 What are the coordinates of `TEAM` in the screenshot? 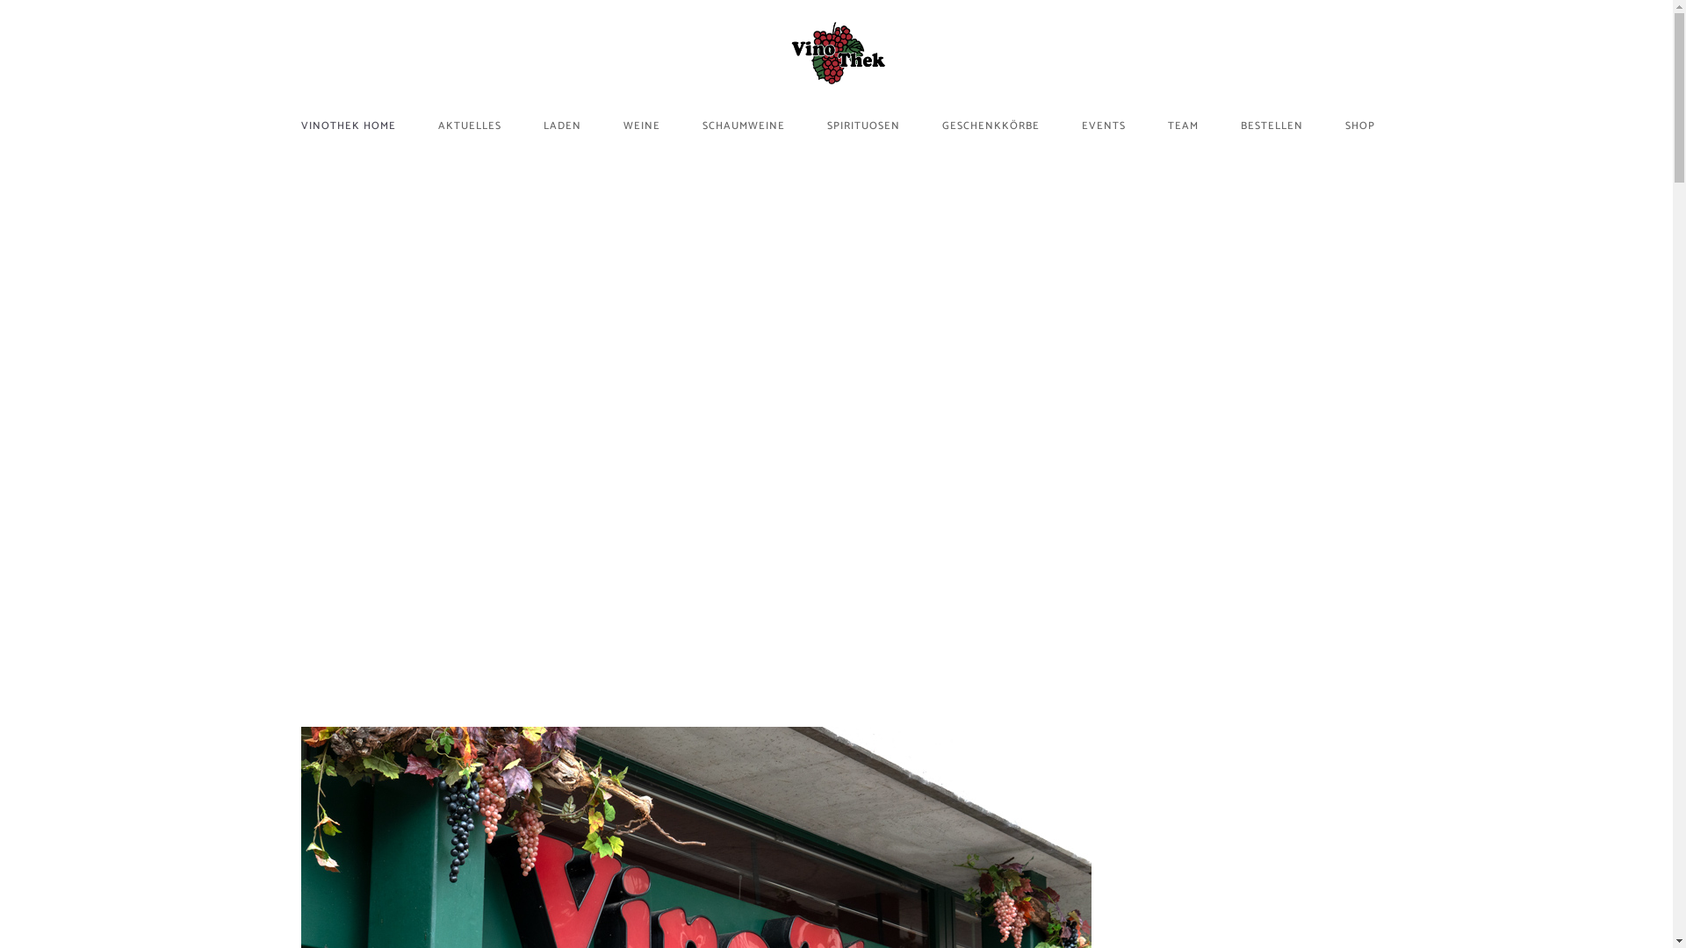 It's located at (1184, 125).